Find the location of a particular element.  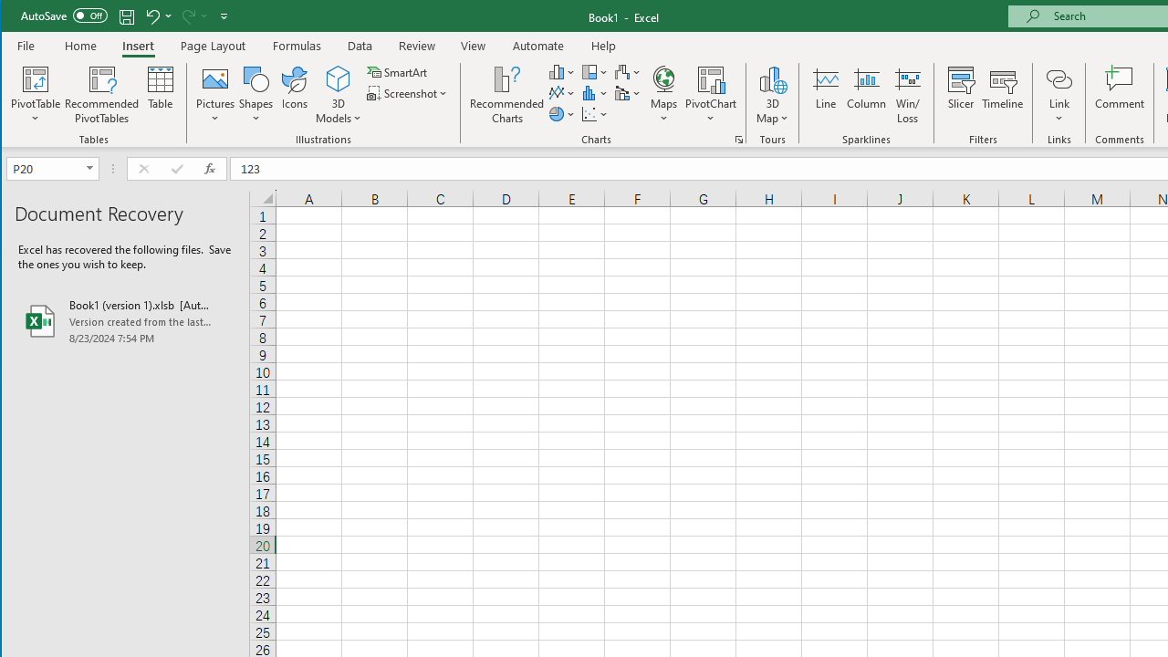

Icons is located at coordinates (295, 95).